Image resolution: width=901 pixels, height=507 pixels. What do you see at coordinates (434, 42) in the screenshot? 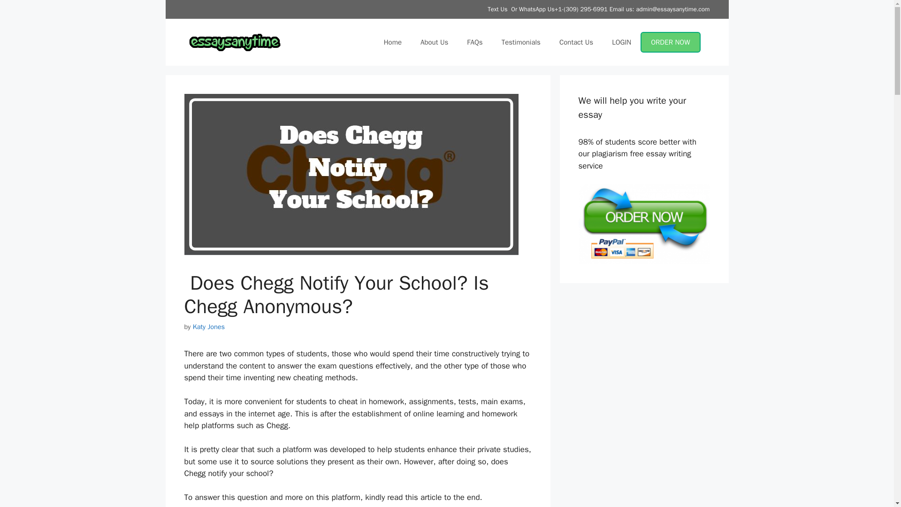
I see `About Us` at bounding box center [434, 42].